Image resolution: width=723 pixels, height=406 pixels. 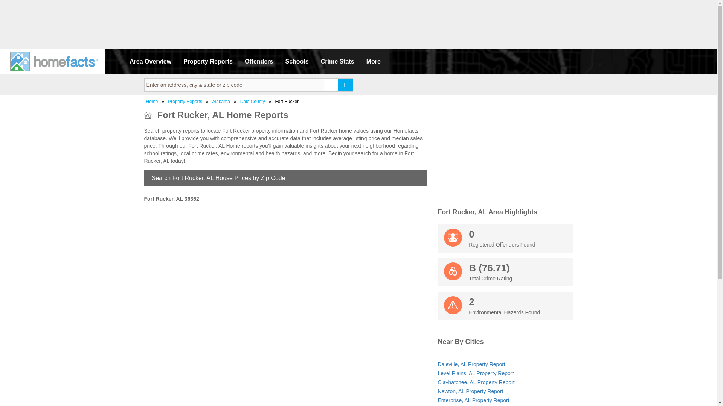 What do you see at coordinates (374, 61) in the screenshot?
I see `More` at bounding box center [374, 61].